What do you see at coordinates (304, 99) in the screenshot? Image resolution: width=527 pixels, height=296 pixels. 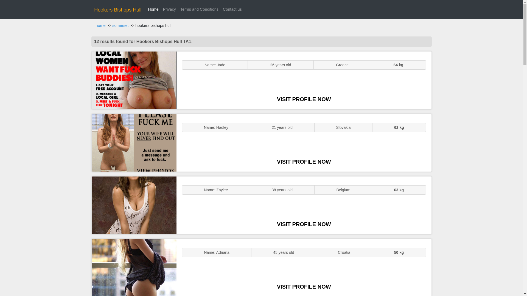 I see `VISIT PROFILE NOW` at bounding box center [304, 99].